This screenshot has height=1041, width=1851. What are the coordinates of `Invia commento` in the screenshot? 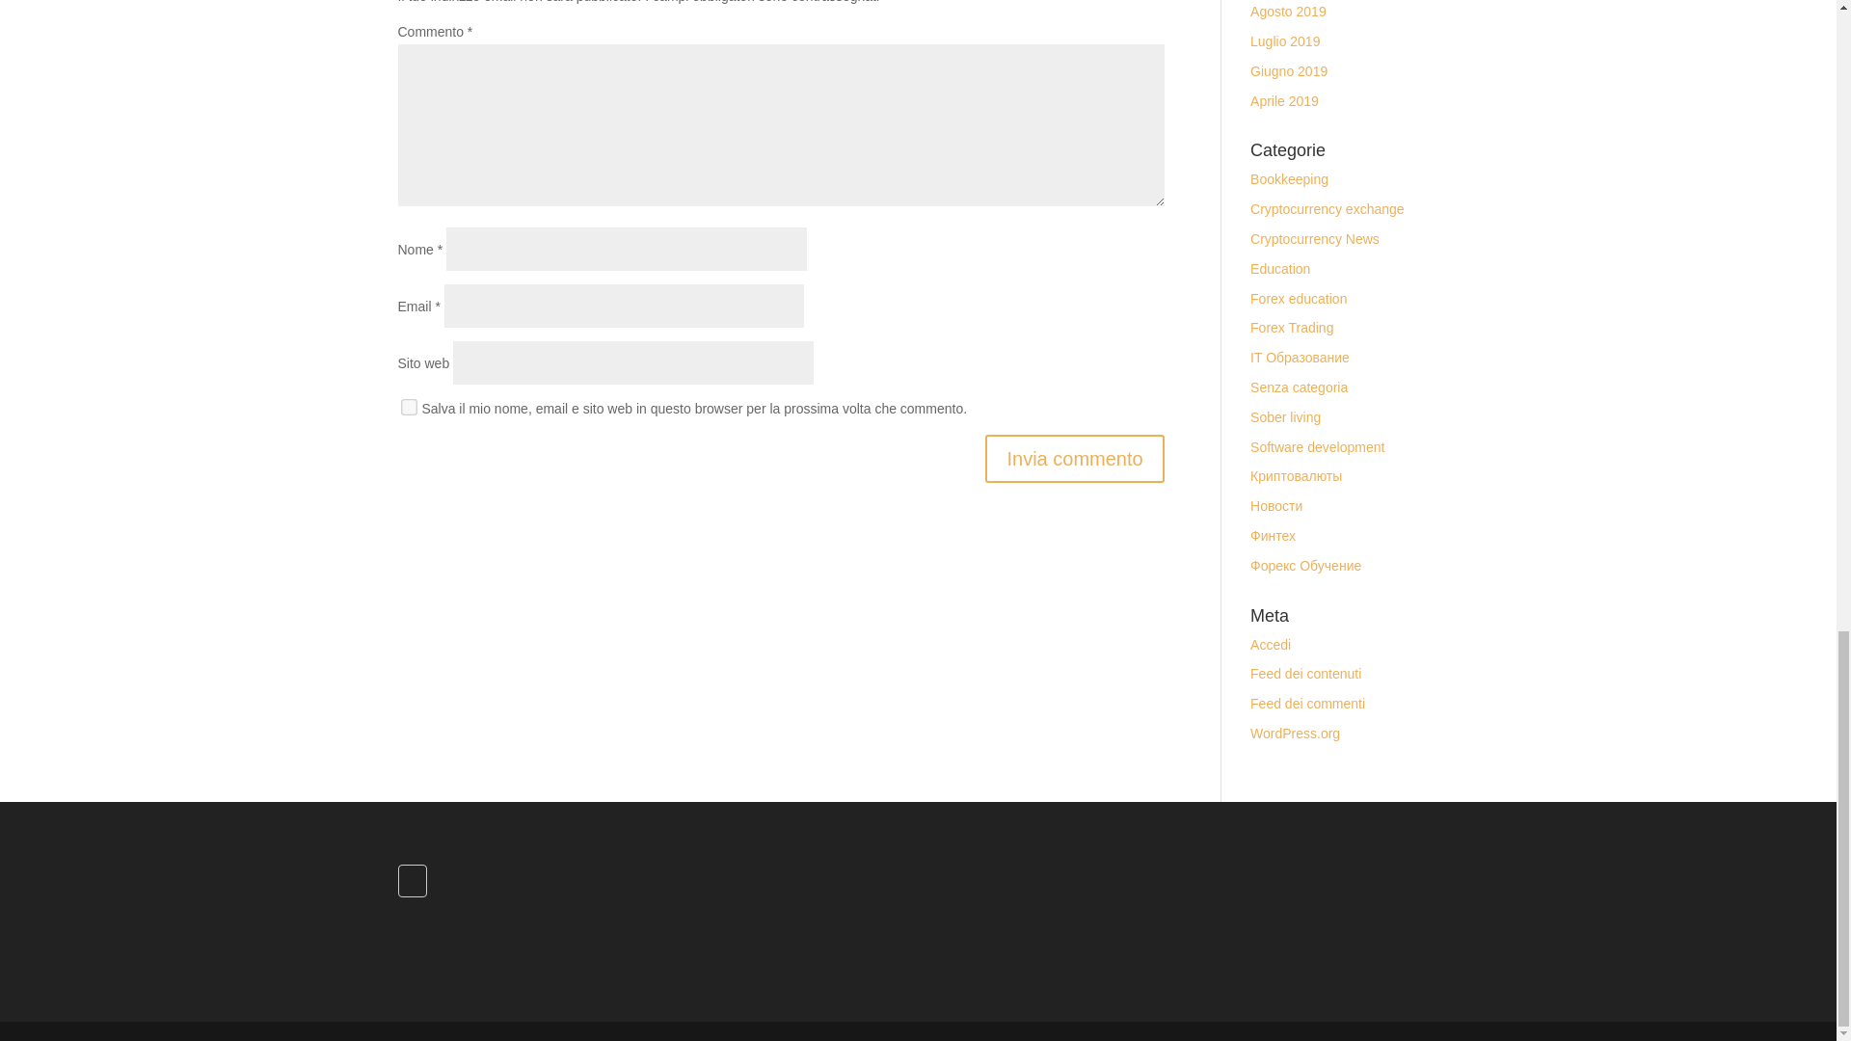 It's located at (1074, 459).